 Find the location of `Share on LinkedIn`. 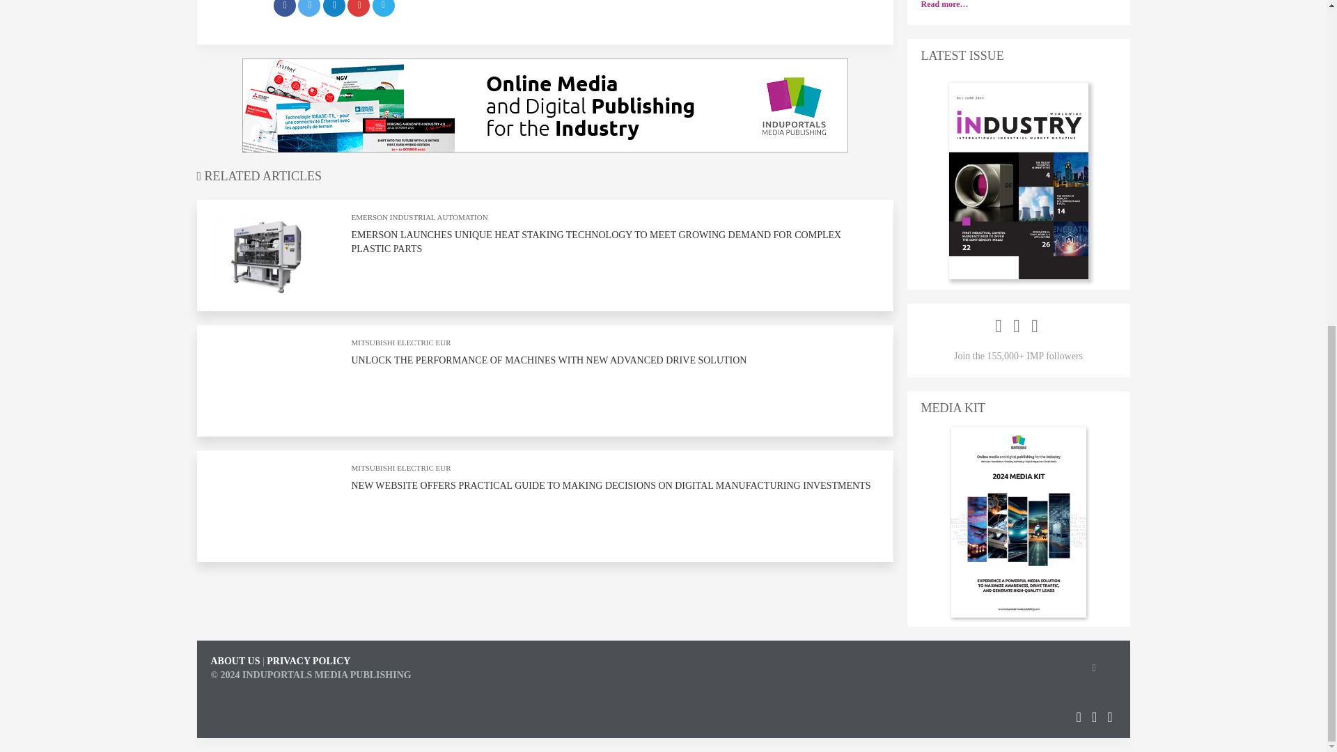

Share on LinkedIn is located at coordinates (334, 8).